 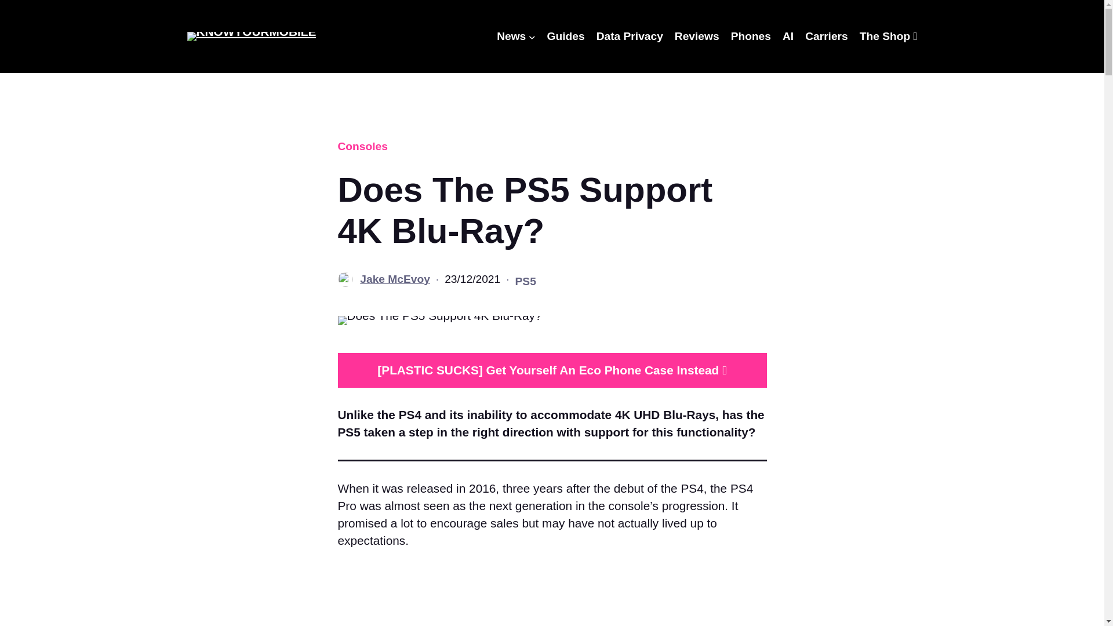 I want to click on PS5, so click(x=525, y=281).